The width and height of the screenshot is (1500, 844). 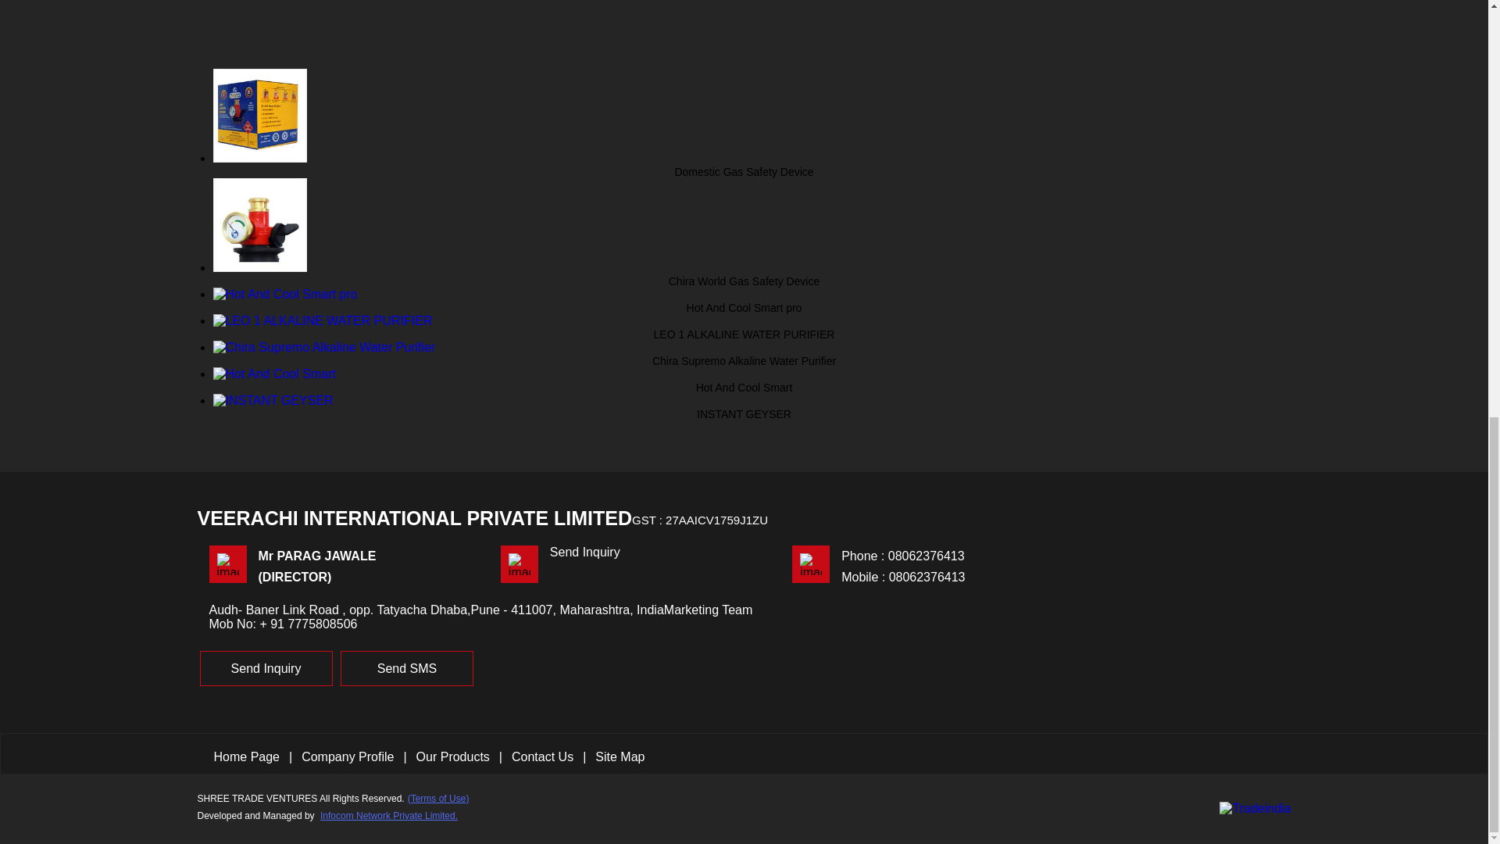 What do you see at coordinates (744, 274) in the screenshot?
I see `Chira World Gas Safety Device` at bounding box center [744, 274].